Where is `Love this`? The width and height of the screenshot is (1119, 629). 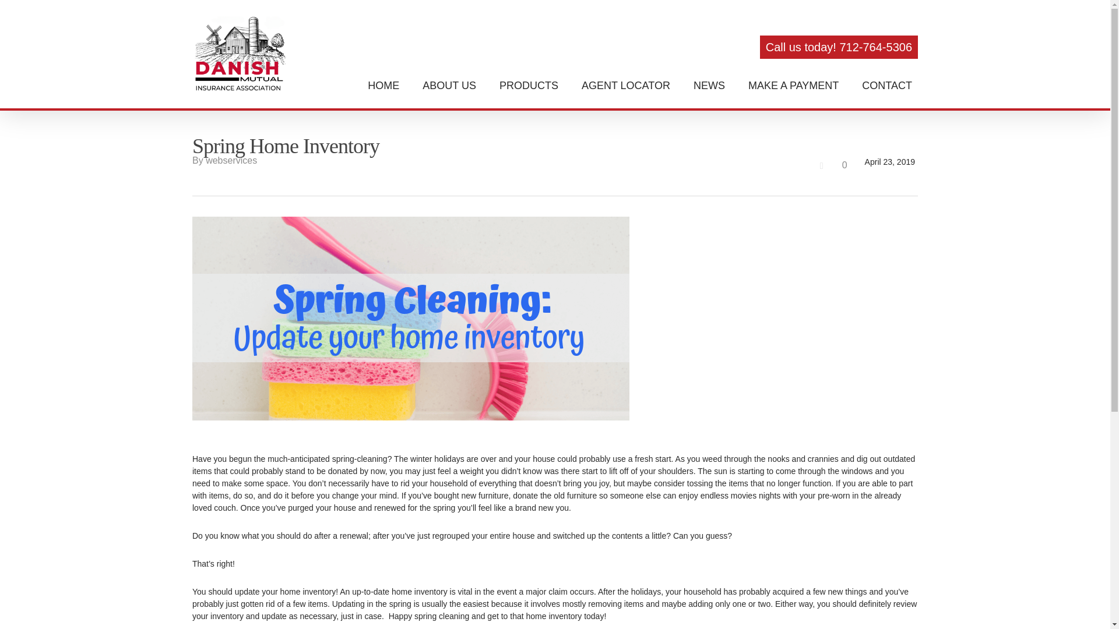
Love this is located at coordinates (832, 165).